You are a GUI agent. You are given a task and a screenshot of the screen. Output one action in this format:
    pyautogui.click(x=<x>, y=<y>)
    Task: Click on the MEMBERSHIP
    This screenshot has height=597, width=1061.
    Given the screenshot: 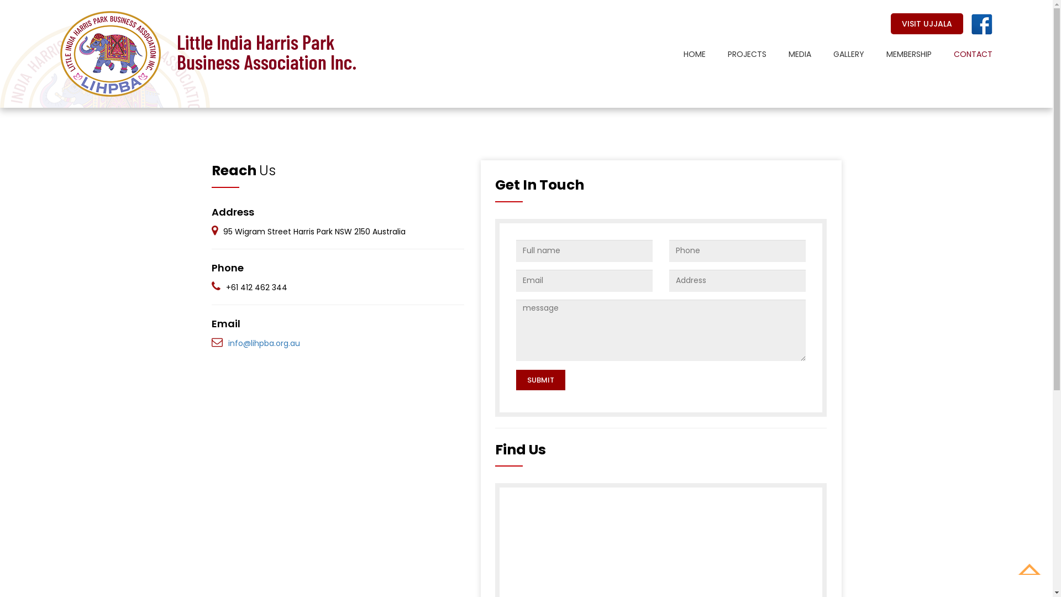 What is the action you would take?
    pyautogui.click(x=898, y=54)
    